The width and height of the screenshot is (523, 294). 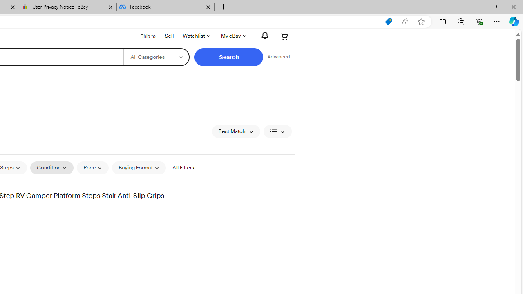 I want to click on Facebook, so click(x=165, y=7).